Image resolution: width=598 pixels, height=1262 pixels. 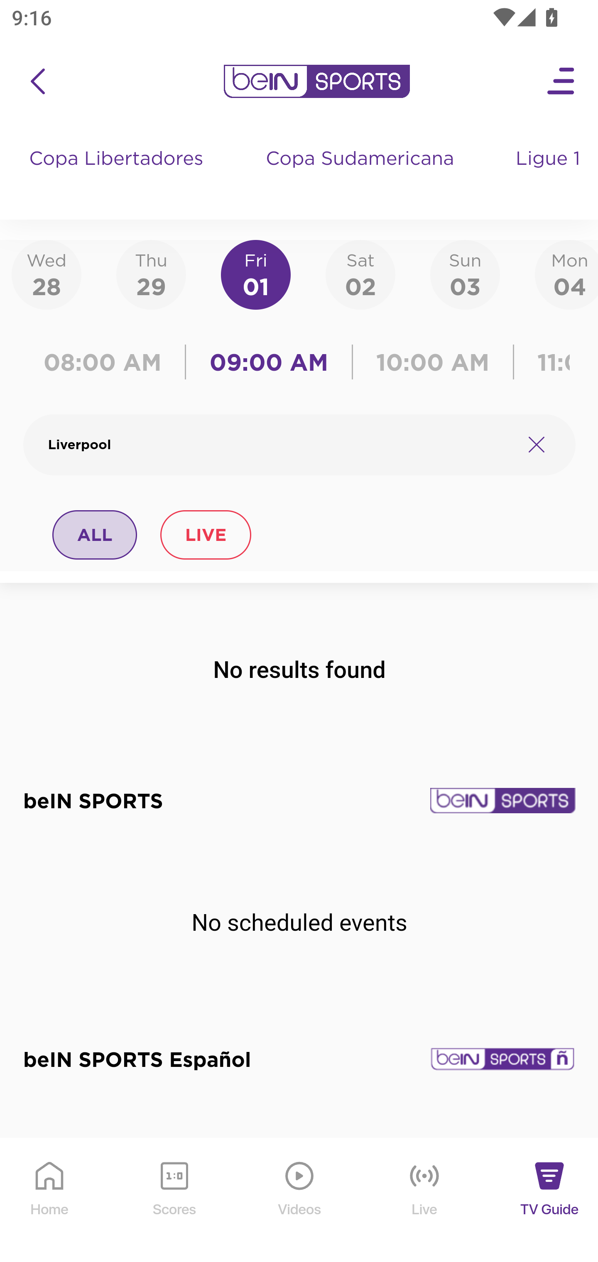 I want to click on ALL, so click(x=95, y=534).